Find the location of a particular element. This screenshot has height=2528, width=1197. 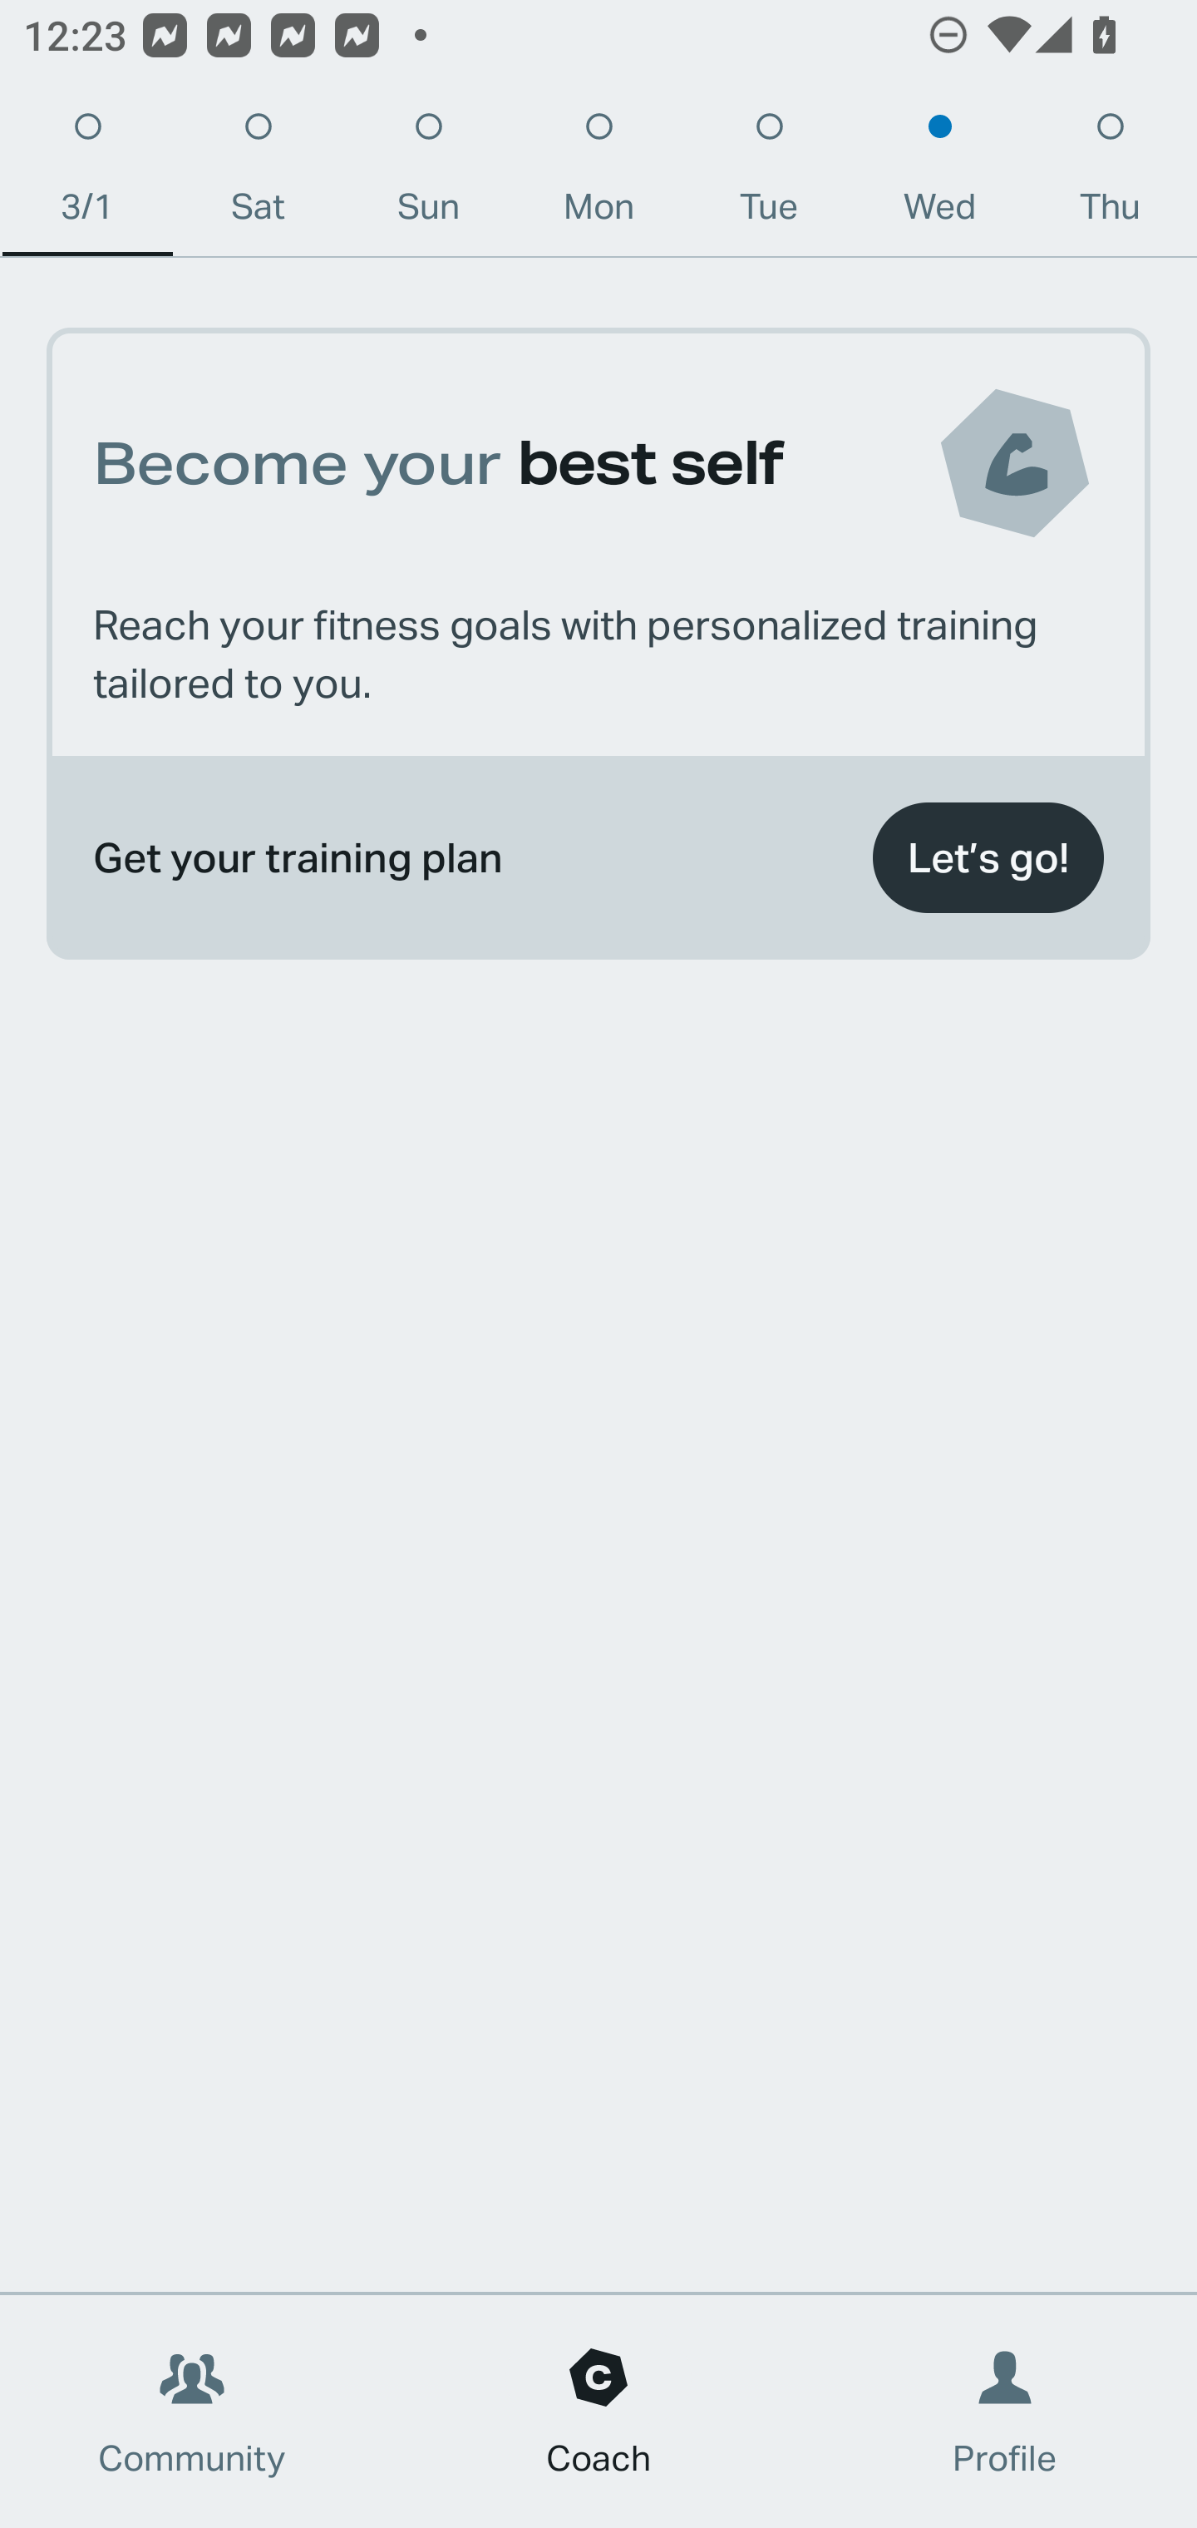

Community is located at coordinates (192, 2412).